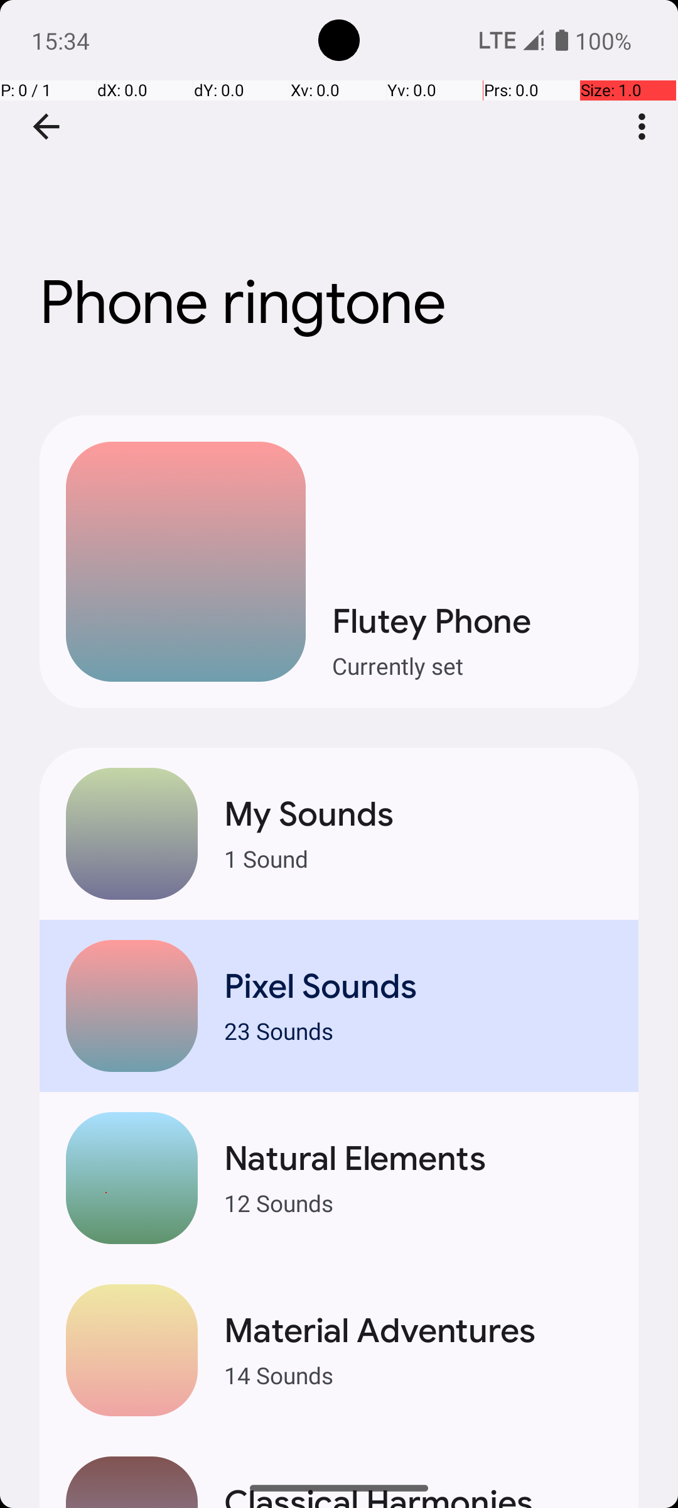  Describe the element at coordinates (418, 1375) in the screenshot. I see `14 Sounds` at that location.